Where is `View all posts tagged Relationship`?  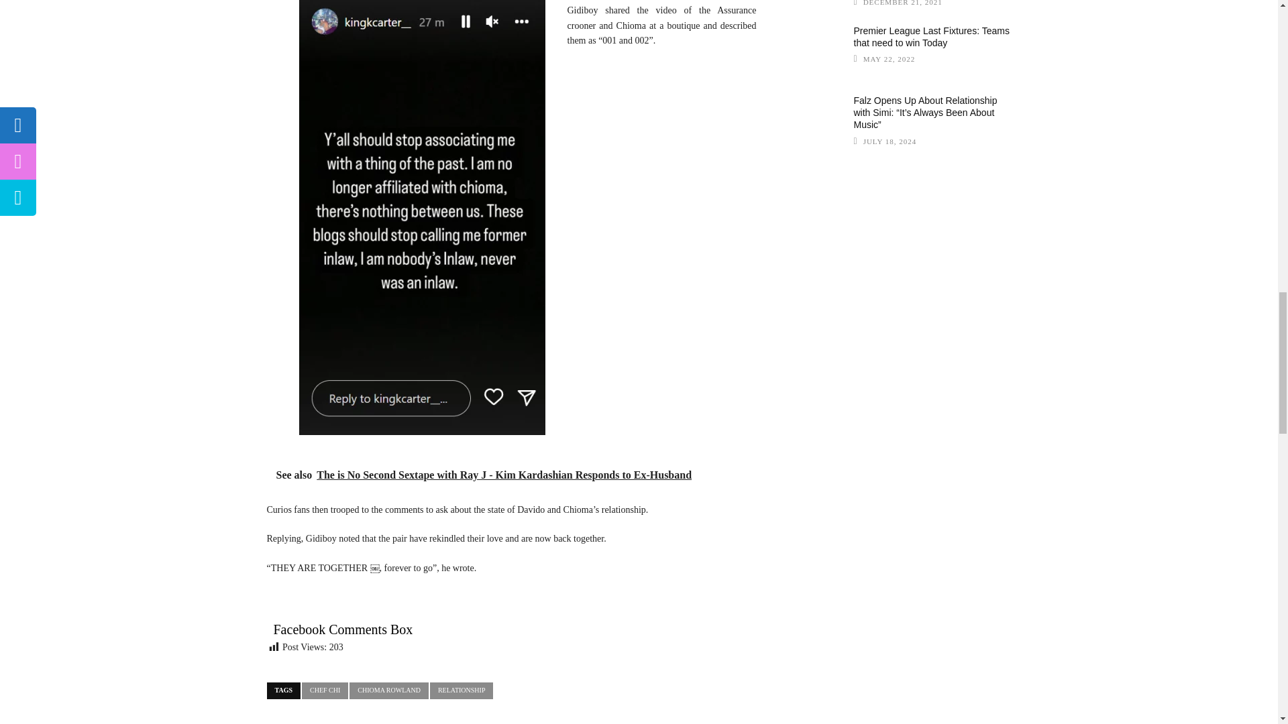
View all posts tagged Relationship is located at coordinates (462, 690).